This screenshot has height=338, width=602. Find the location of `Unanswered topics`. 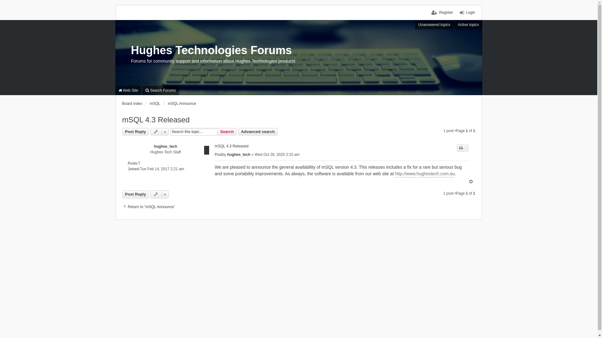

Unanswered topics is located at coordinates (434, 25).